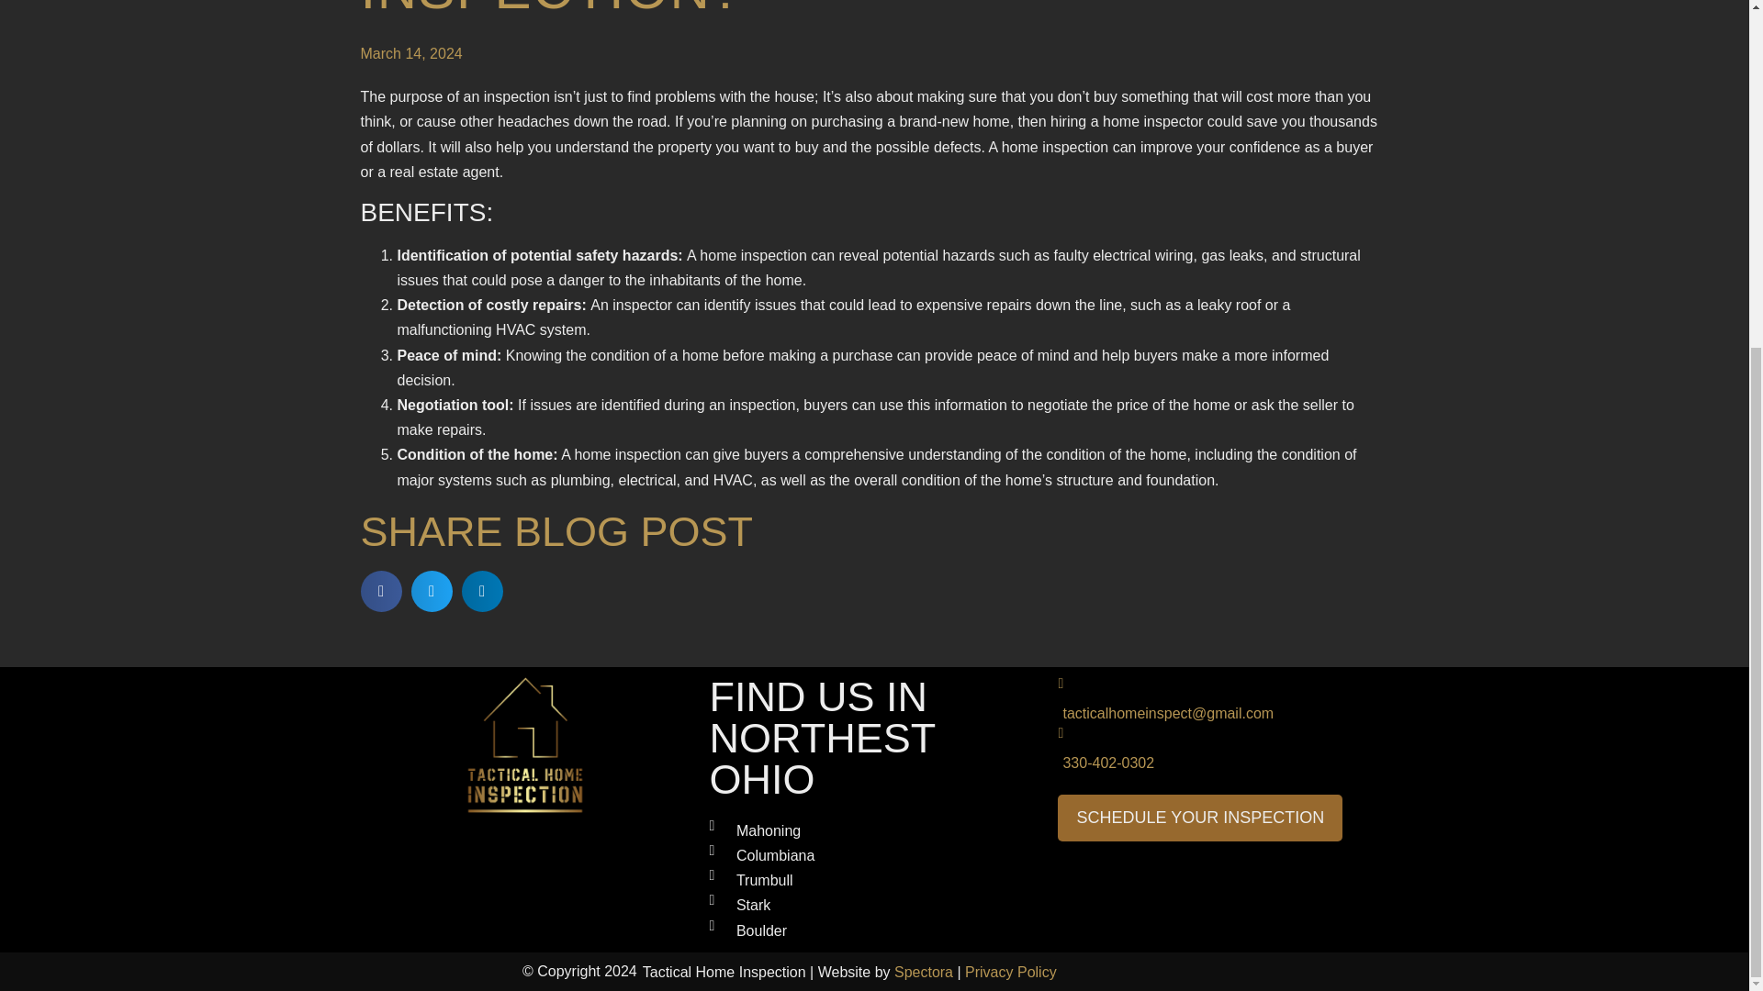 The width and height of the screenshot is (1763, 991). Describe the element at coordinates (1199, 818) in the screenshot. I see `SCHEDULE YOUR INSPECTION` at that location.